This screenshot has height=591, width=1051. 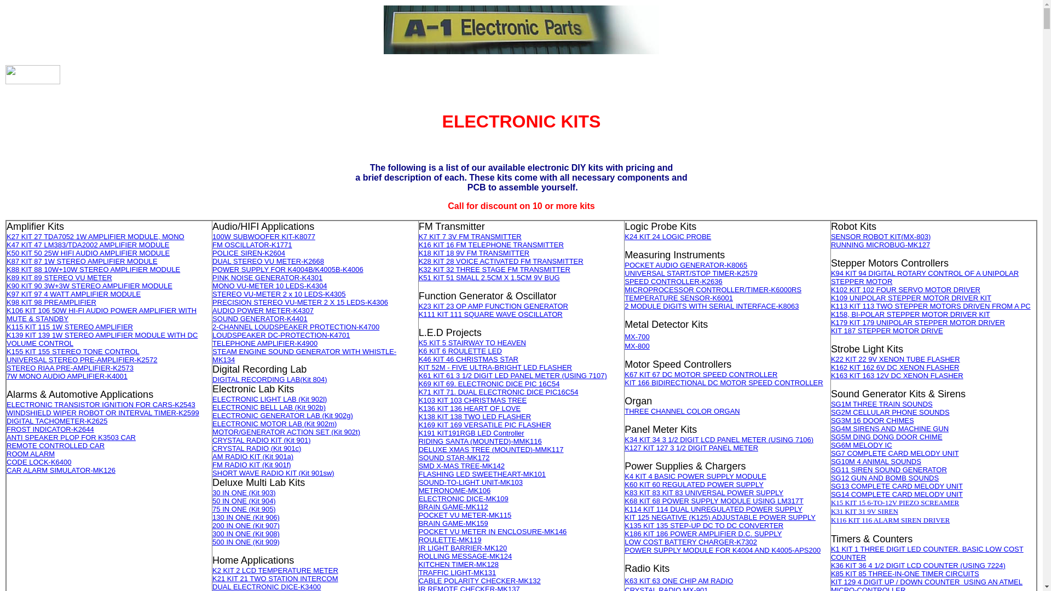 I want to click on MOTOR/GENERATOR ACTION SET (Kit 902t), so click(x=286, y=432).